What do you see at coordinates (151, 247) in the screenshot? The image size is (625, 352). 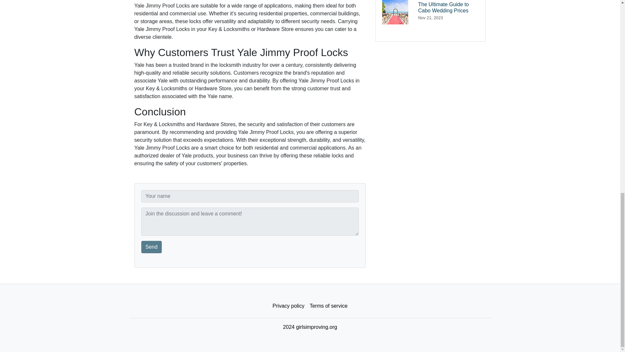 I see `Terms of service` at bounding box center [151, 247].